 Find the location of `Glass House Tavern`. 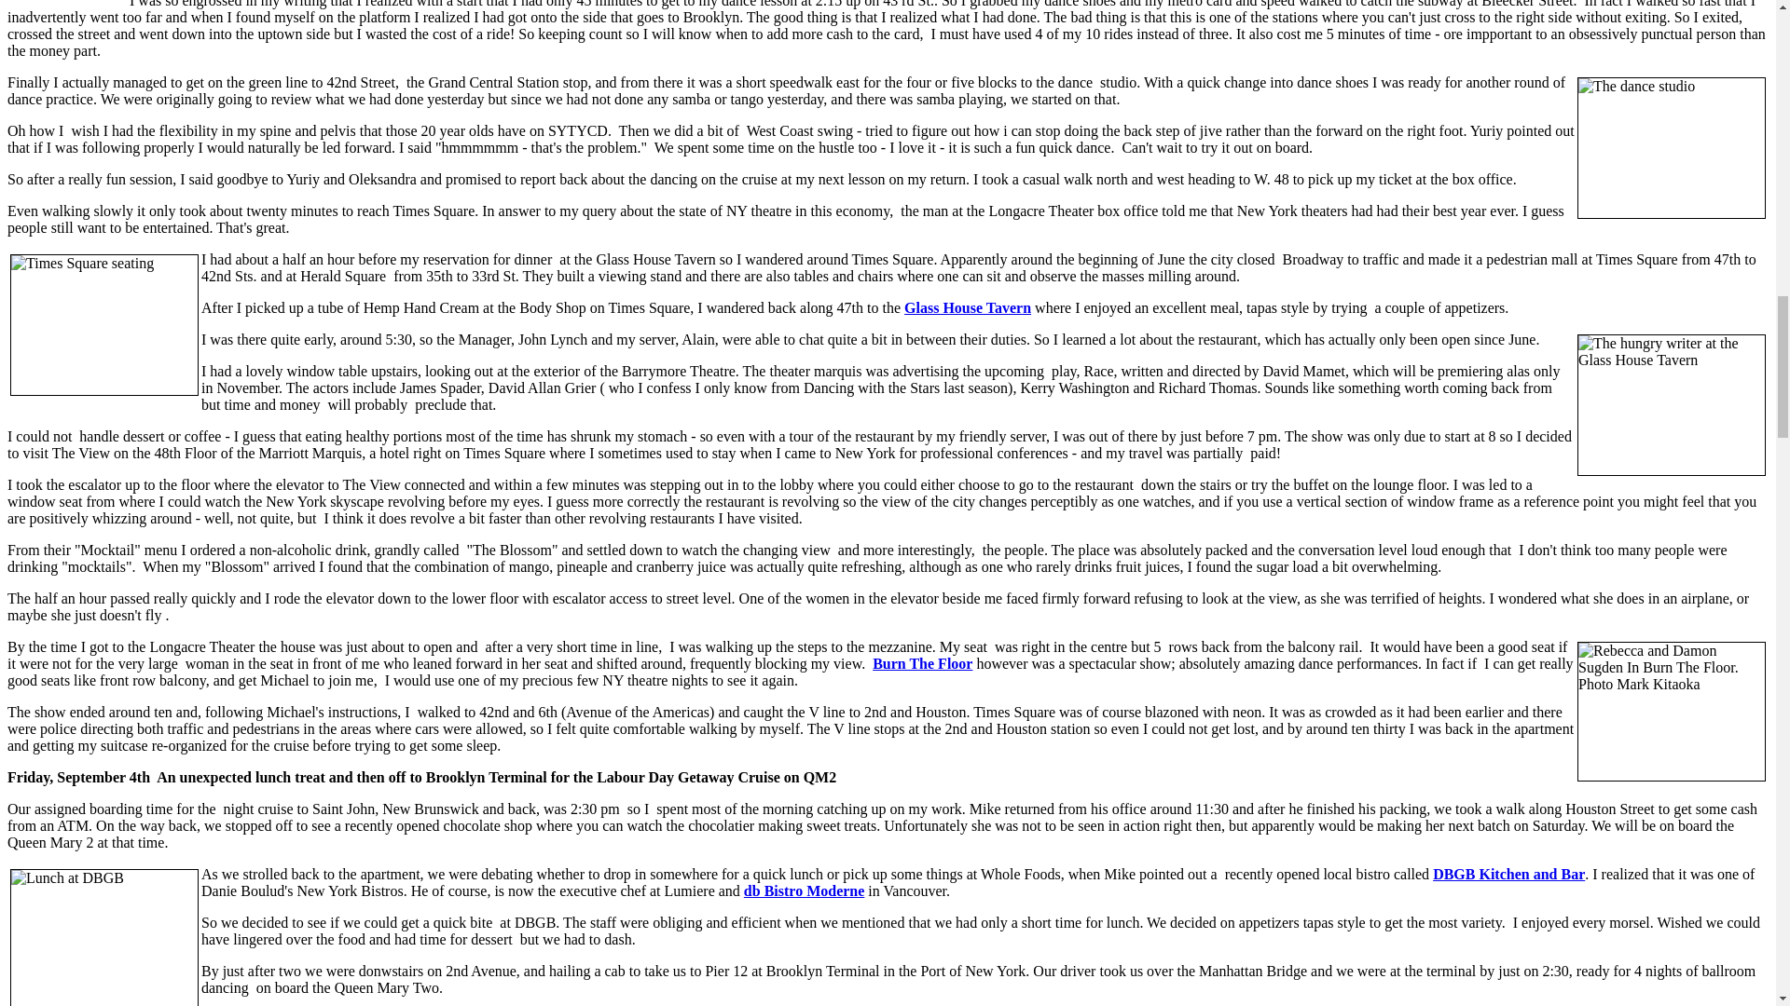

Glass House Tavern is located at coordinates (967, 307).